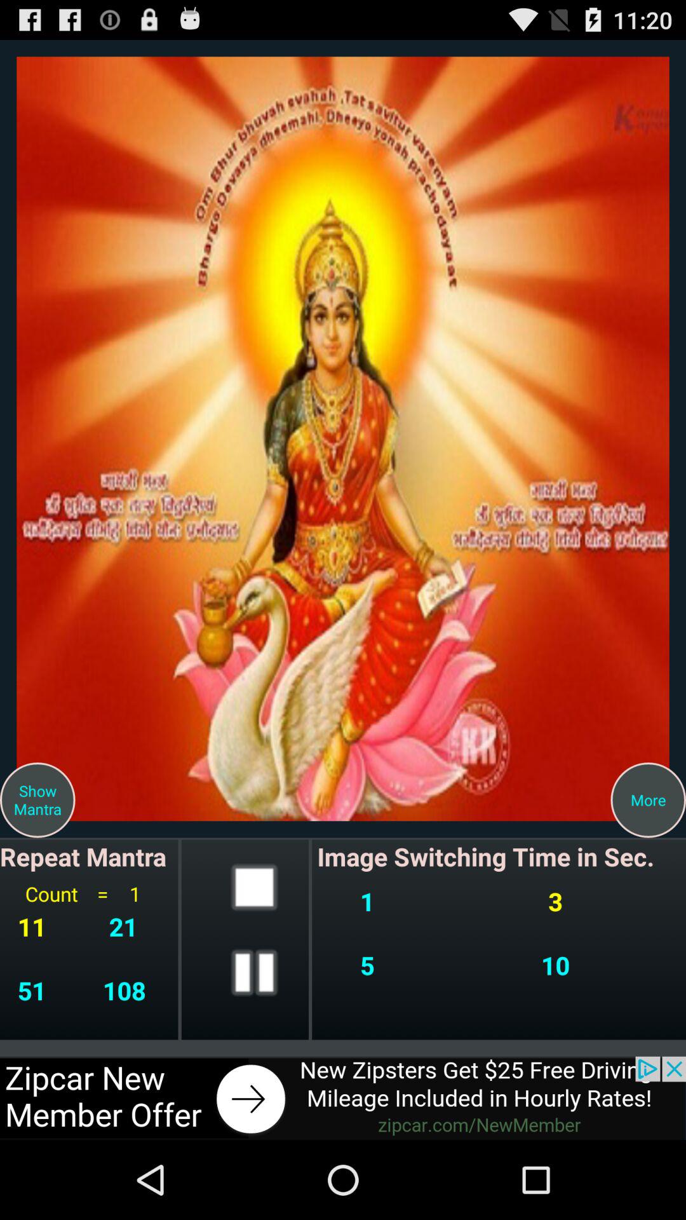 The width and height of the screenshot is (686, 1220). What do you see at coordinates (254, 972) in the screenshot?
I see `go to music plau` at bounding box center [254, 972].